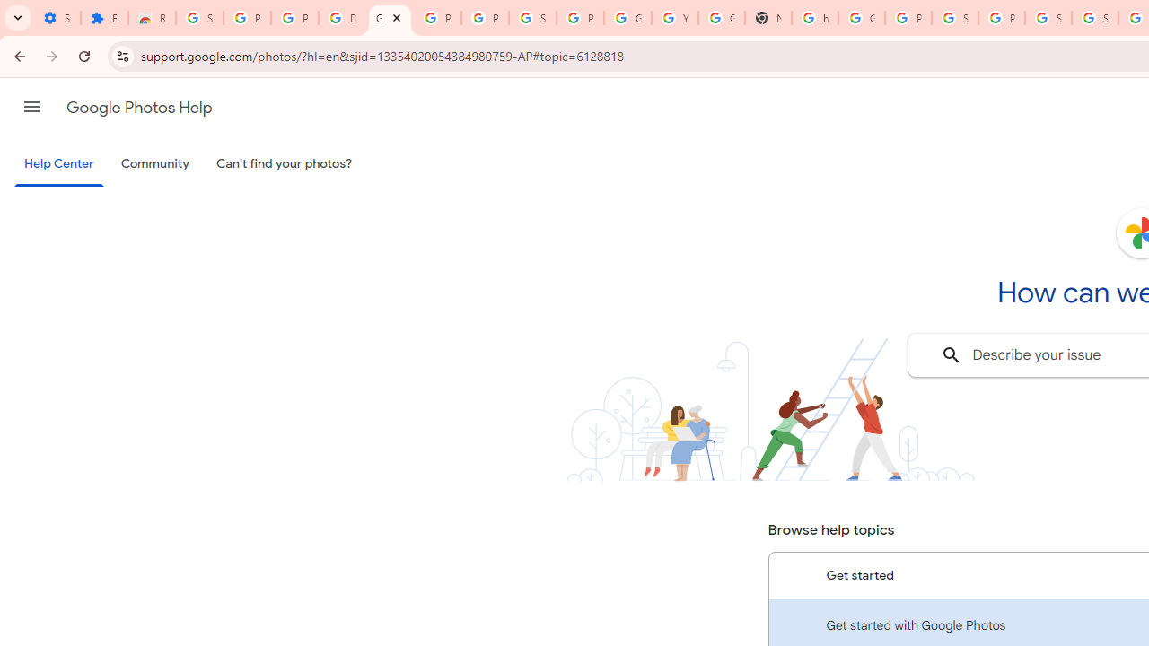 This screenshot has width=1149, height=646. Describe the element at coordinates (627, 18) in the screenshot. I see `Google Account` at that location.